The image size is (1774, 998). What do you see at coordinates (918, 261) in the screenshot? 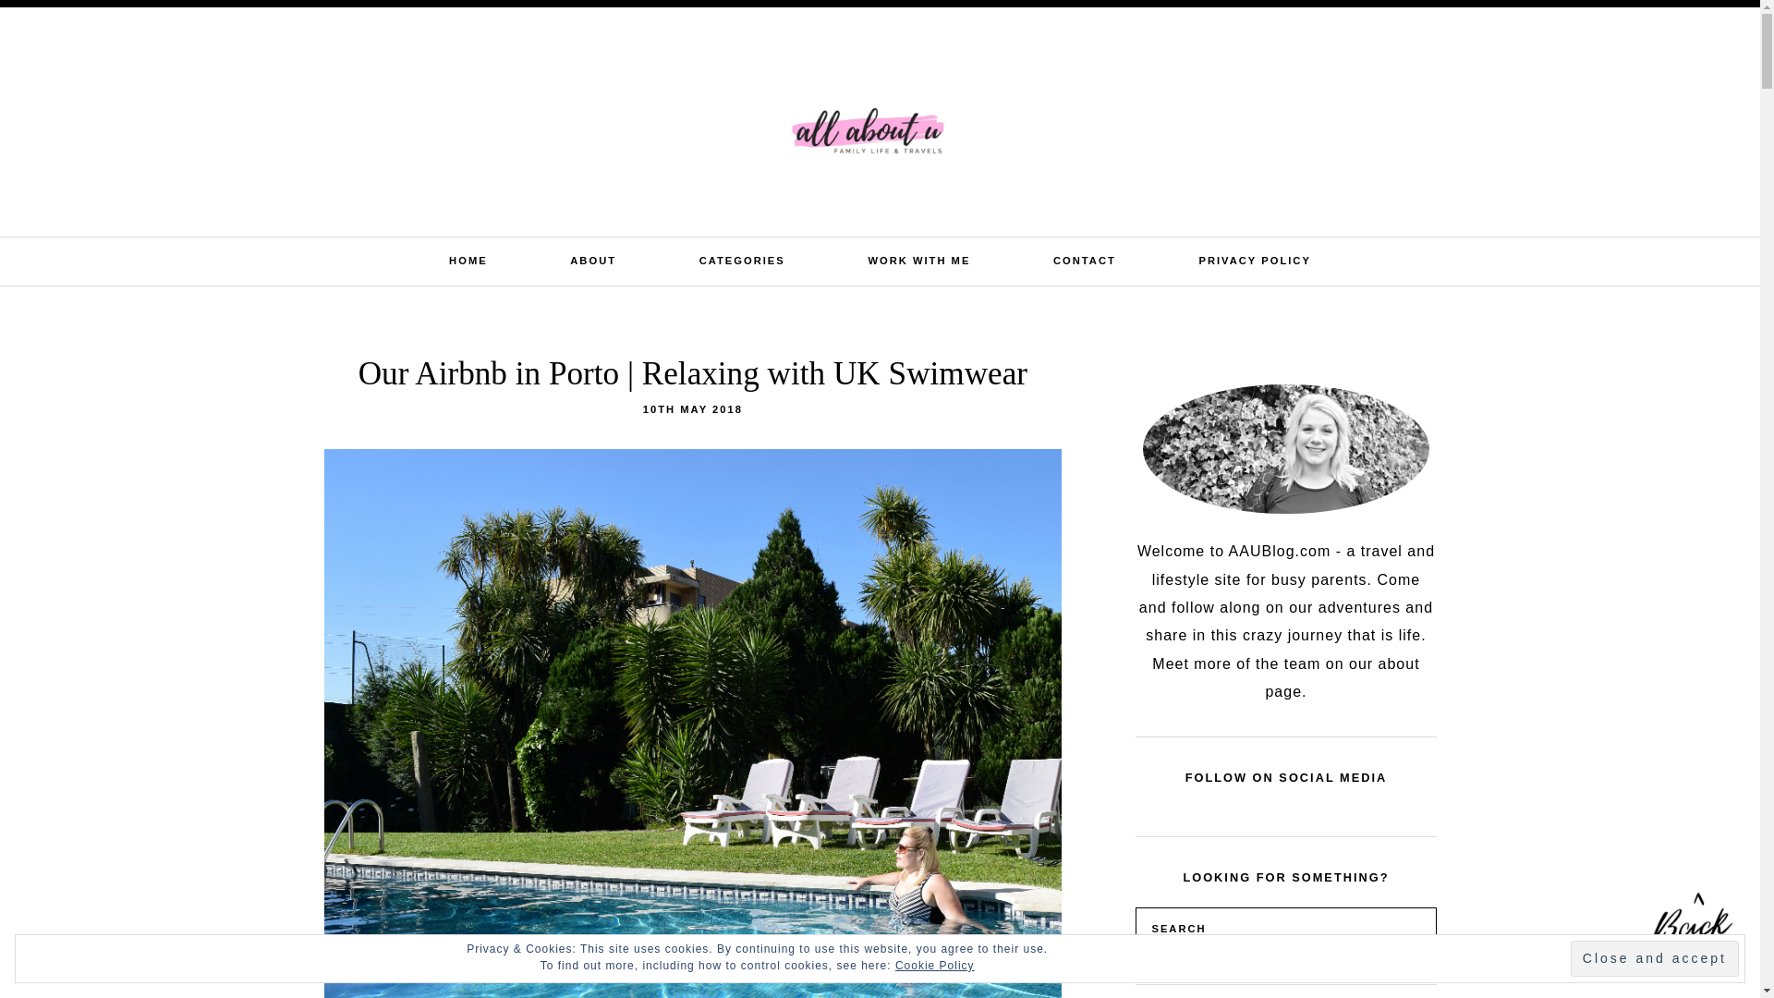
I see `WORK WITH ME` at bounding box center [918, 261].